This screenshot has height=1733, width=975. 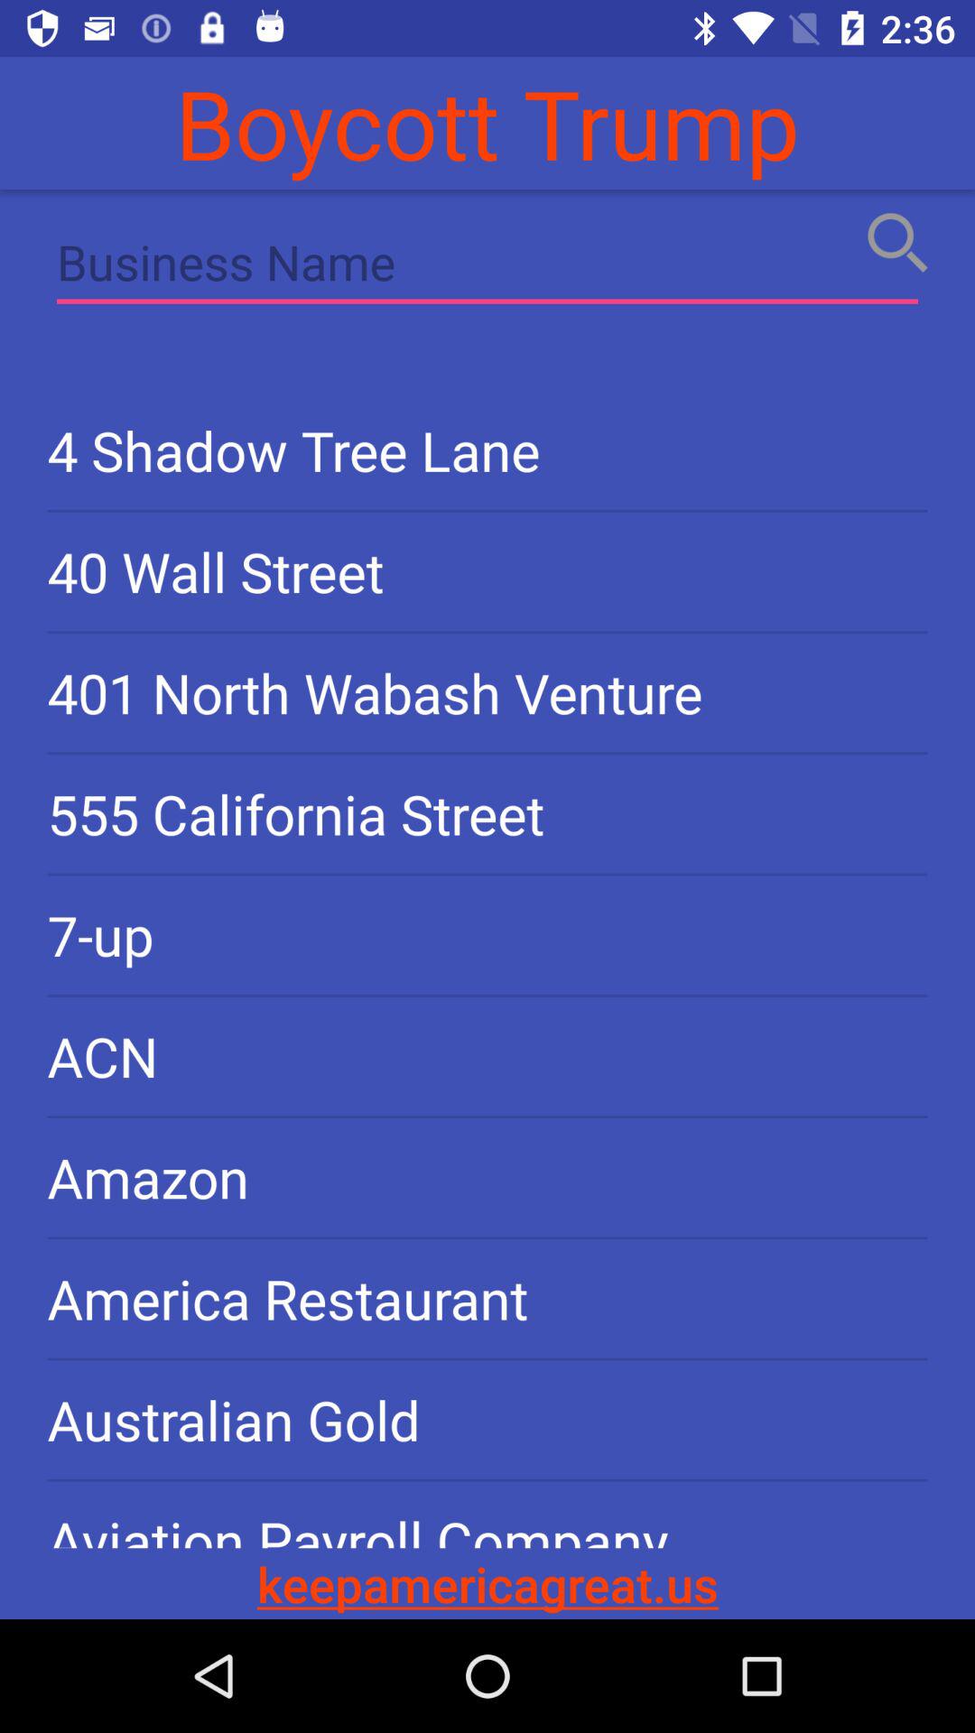 I want to click on launch icon above the acn icon, so click(x=487, y=935).